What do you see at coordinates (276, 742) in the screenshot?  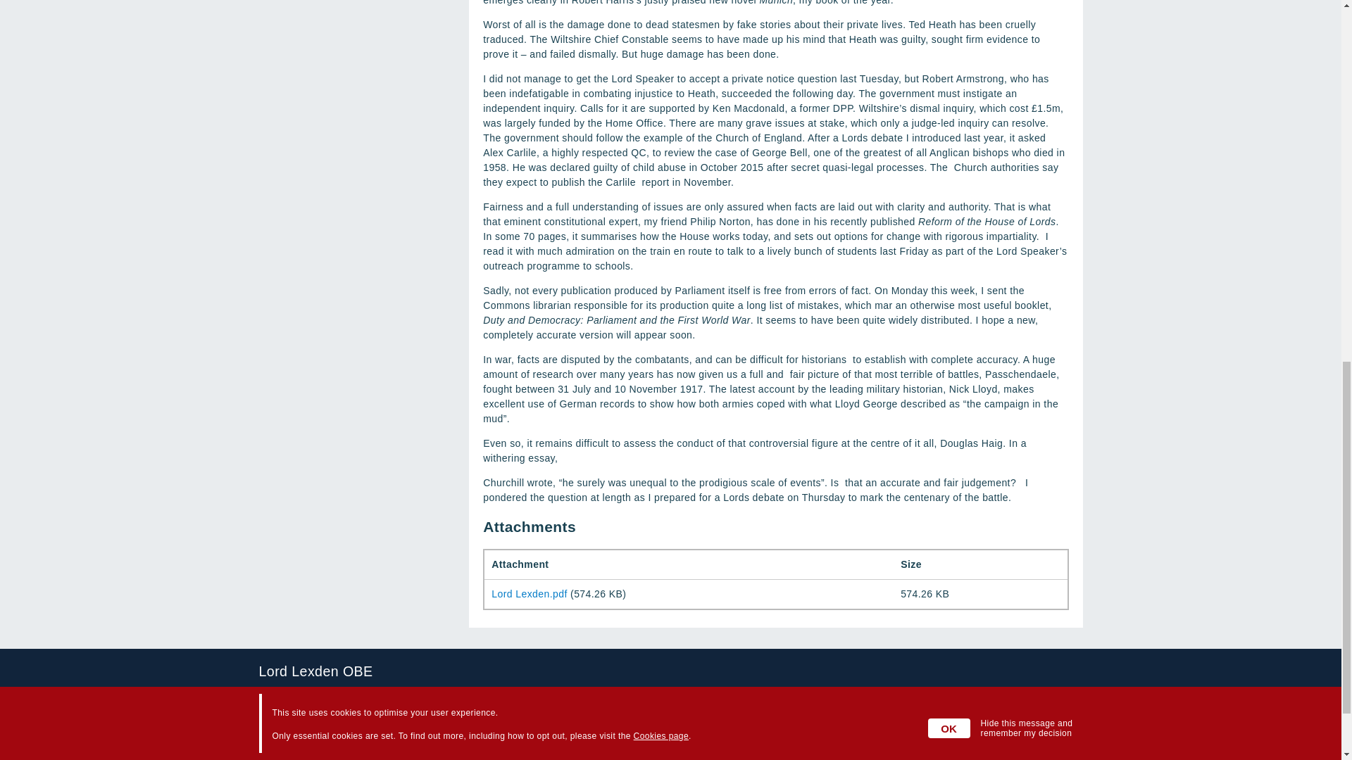 I see `Privacy` at bounding box center [276, 742].